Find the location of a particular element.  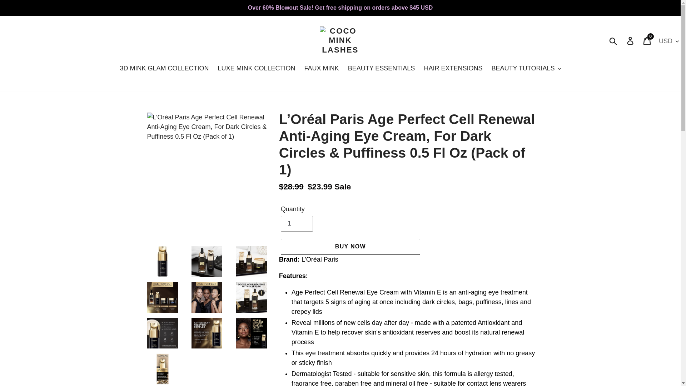

BEAUTY ESSENTIALS is located at coordinates (257, 69).